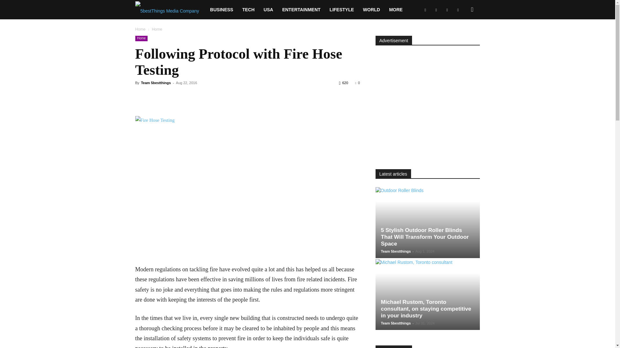 This screenshot has width=620, height=348. What do you see at coordinates (248, 10) in the screenshot?
I see `TECH` at bounding box center [248, 10].